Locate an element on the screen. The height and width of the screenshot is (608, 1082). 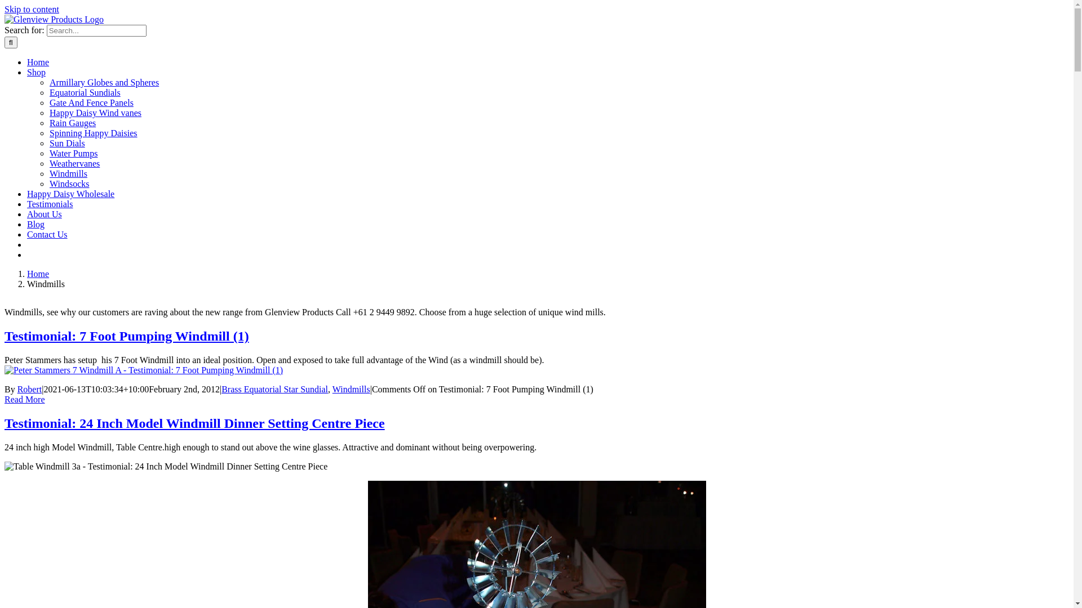
Skip to content is located at coordinates (32, 9).